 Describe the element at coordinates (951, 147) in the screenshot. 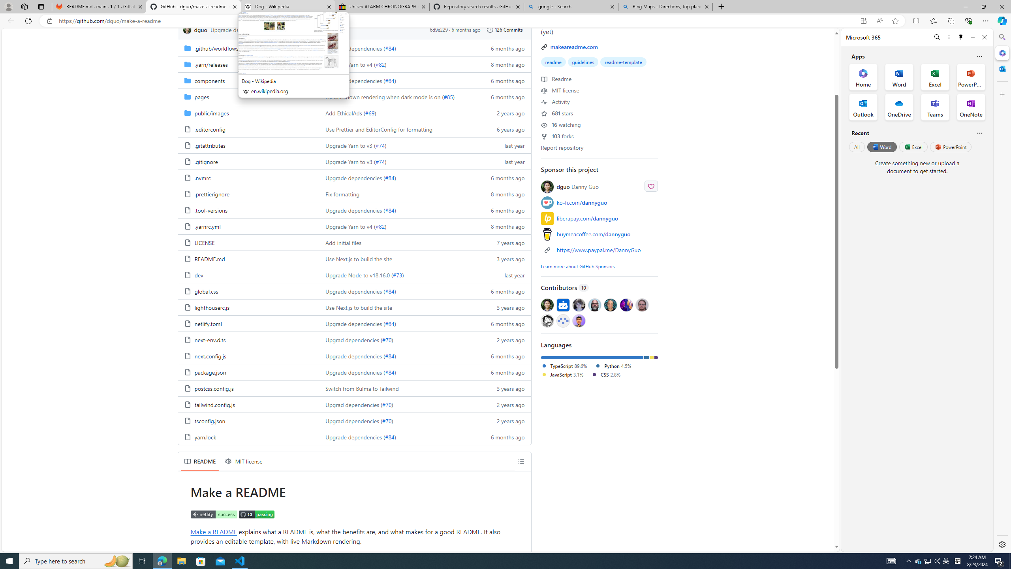

I see `PowerPoint` at that location.